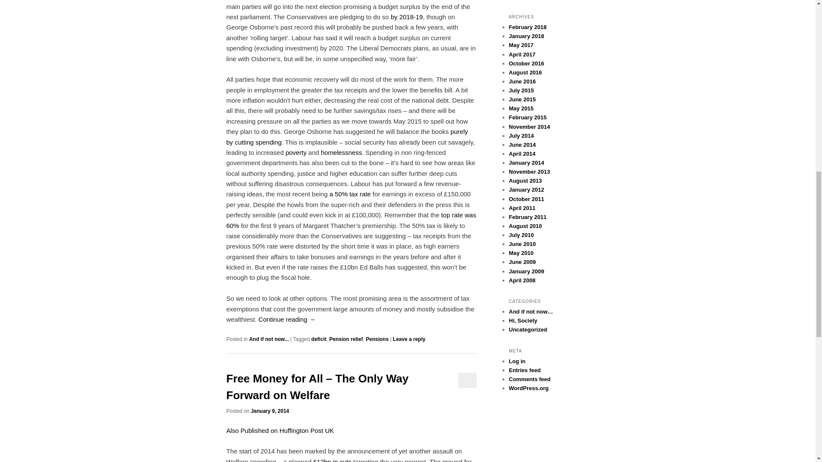 The width and height of the screenshot is (822, 462). Describe the element at coordinates (347, 137) in the screenshot. I see `purely by cutting spending` at that location.